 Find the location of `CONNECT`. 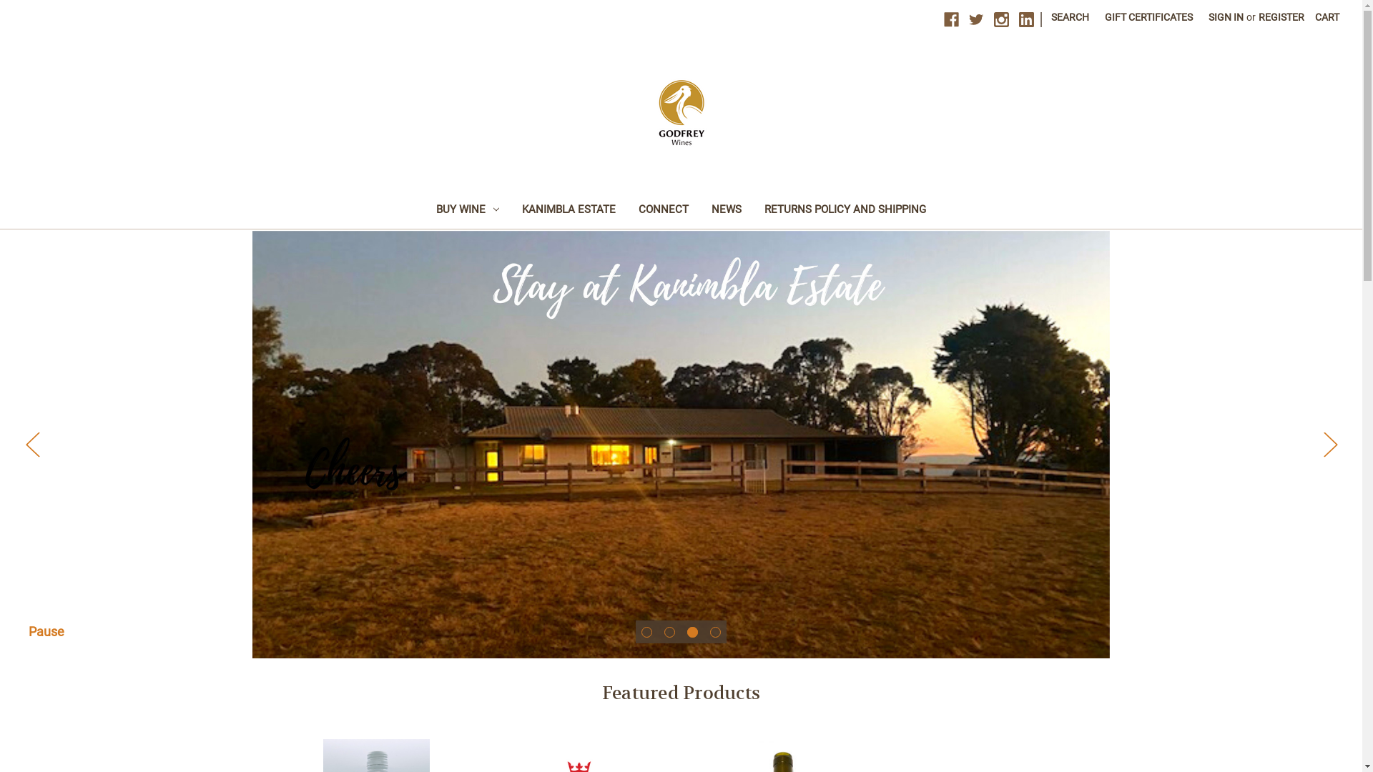

CONNECT is located at coordinates (664, 212).